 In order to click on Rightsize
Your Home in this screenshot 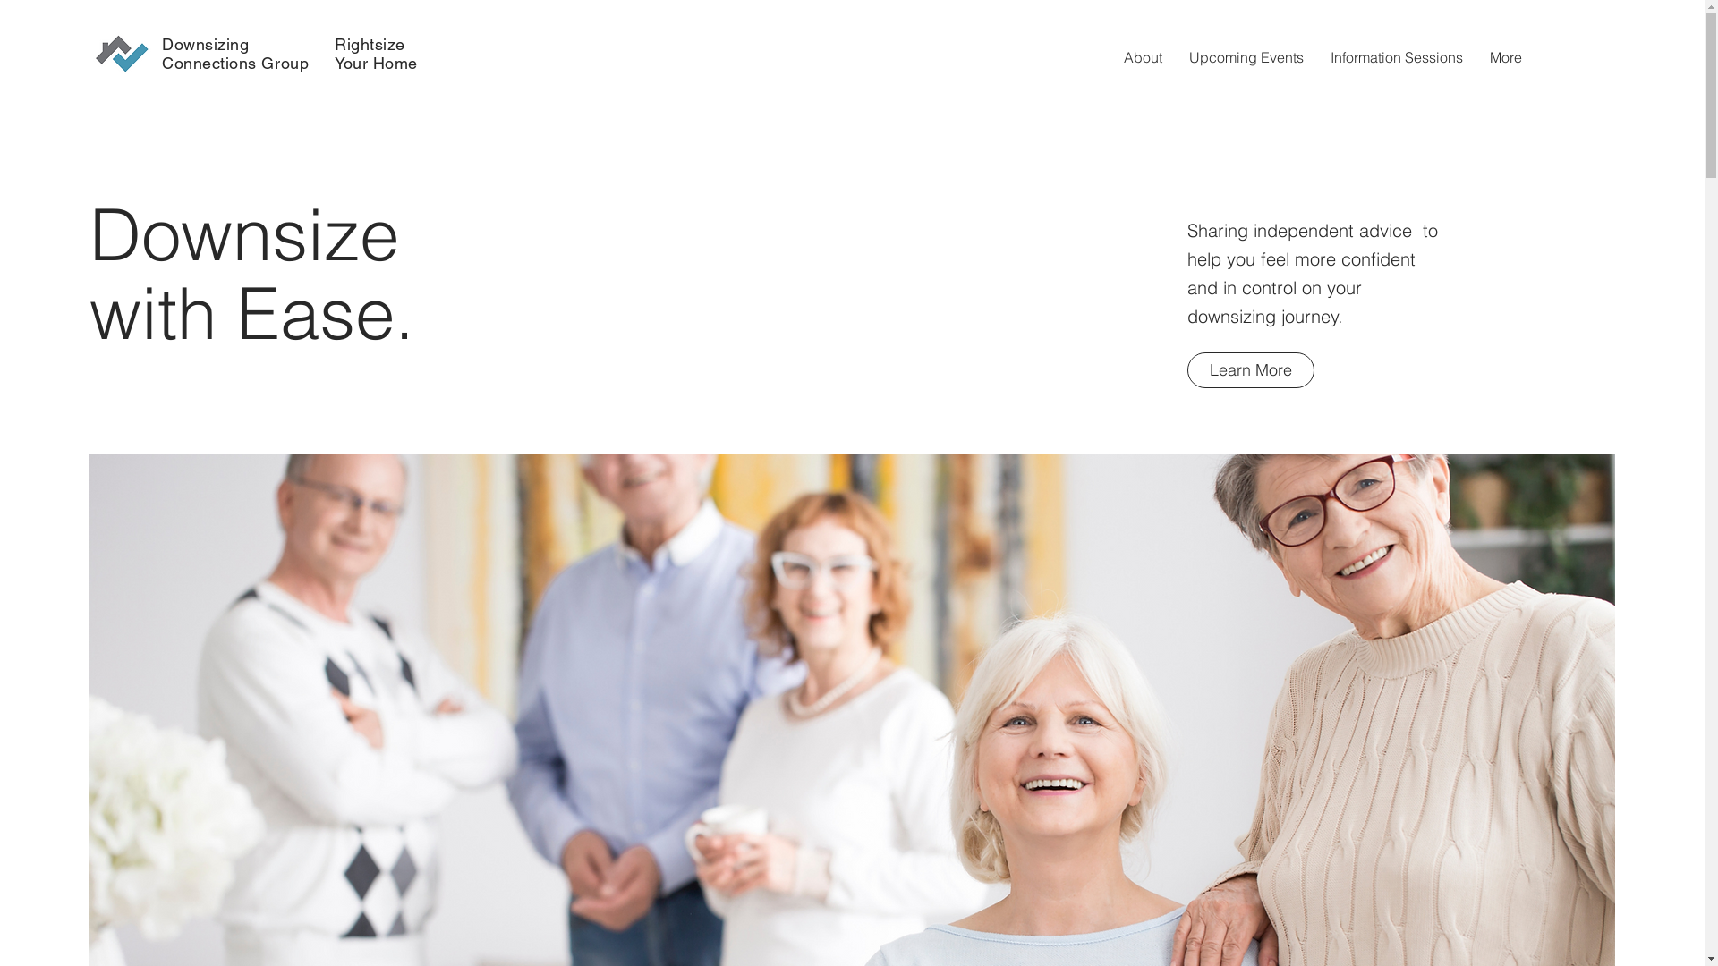, I will do `click(376, 54)`.